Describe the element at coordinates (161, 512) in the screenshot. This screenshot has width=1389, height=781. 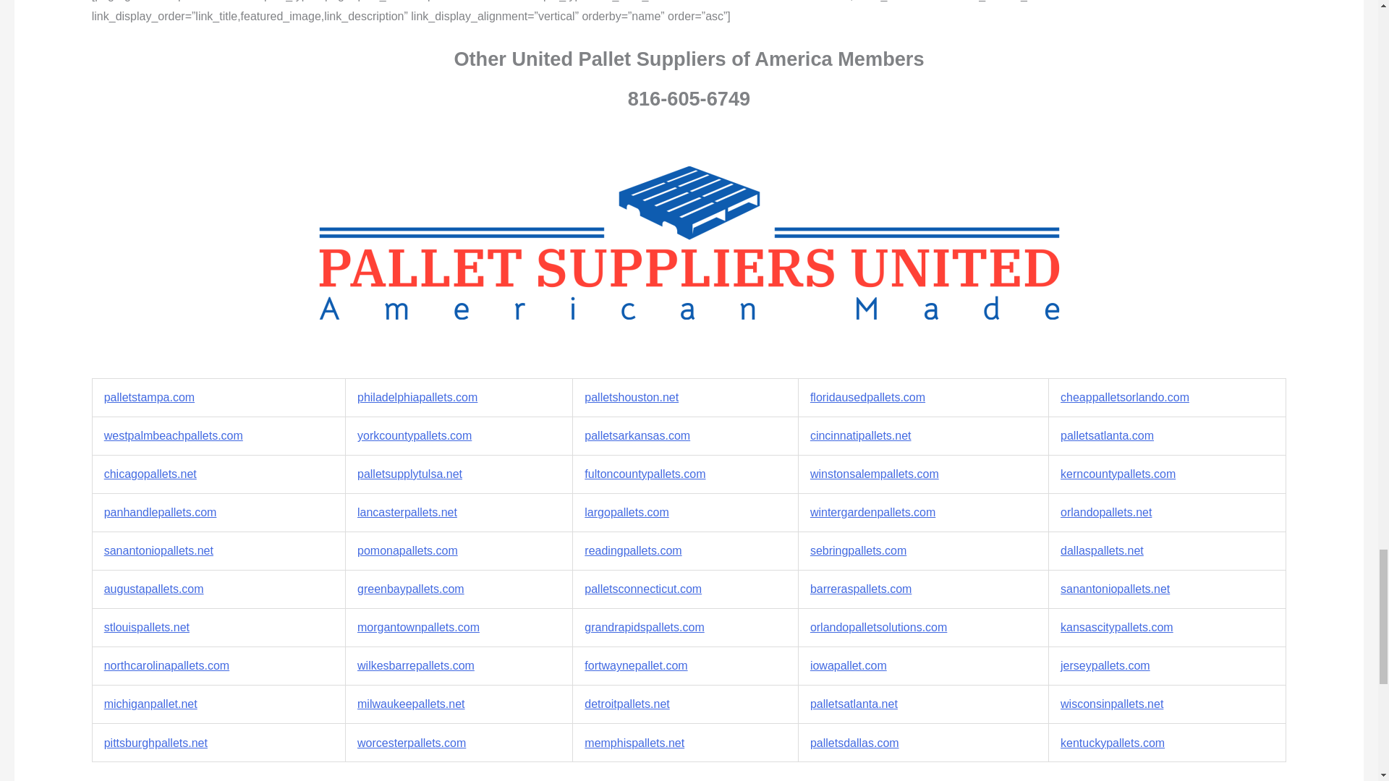
I see `panhandlepallets.com` at that location.